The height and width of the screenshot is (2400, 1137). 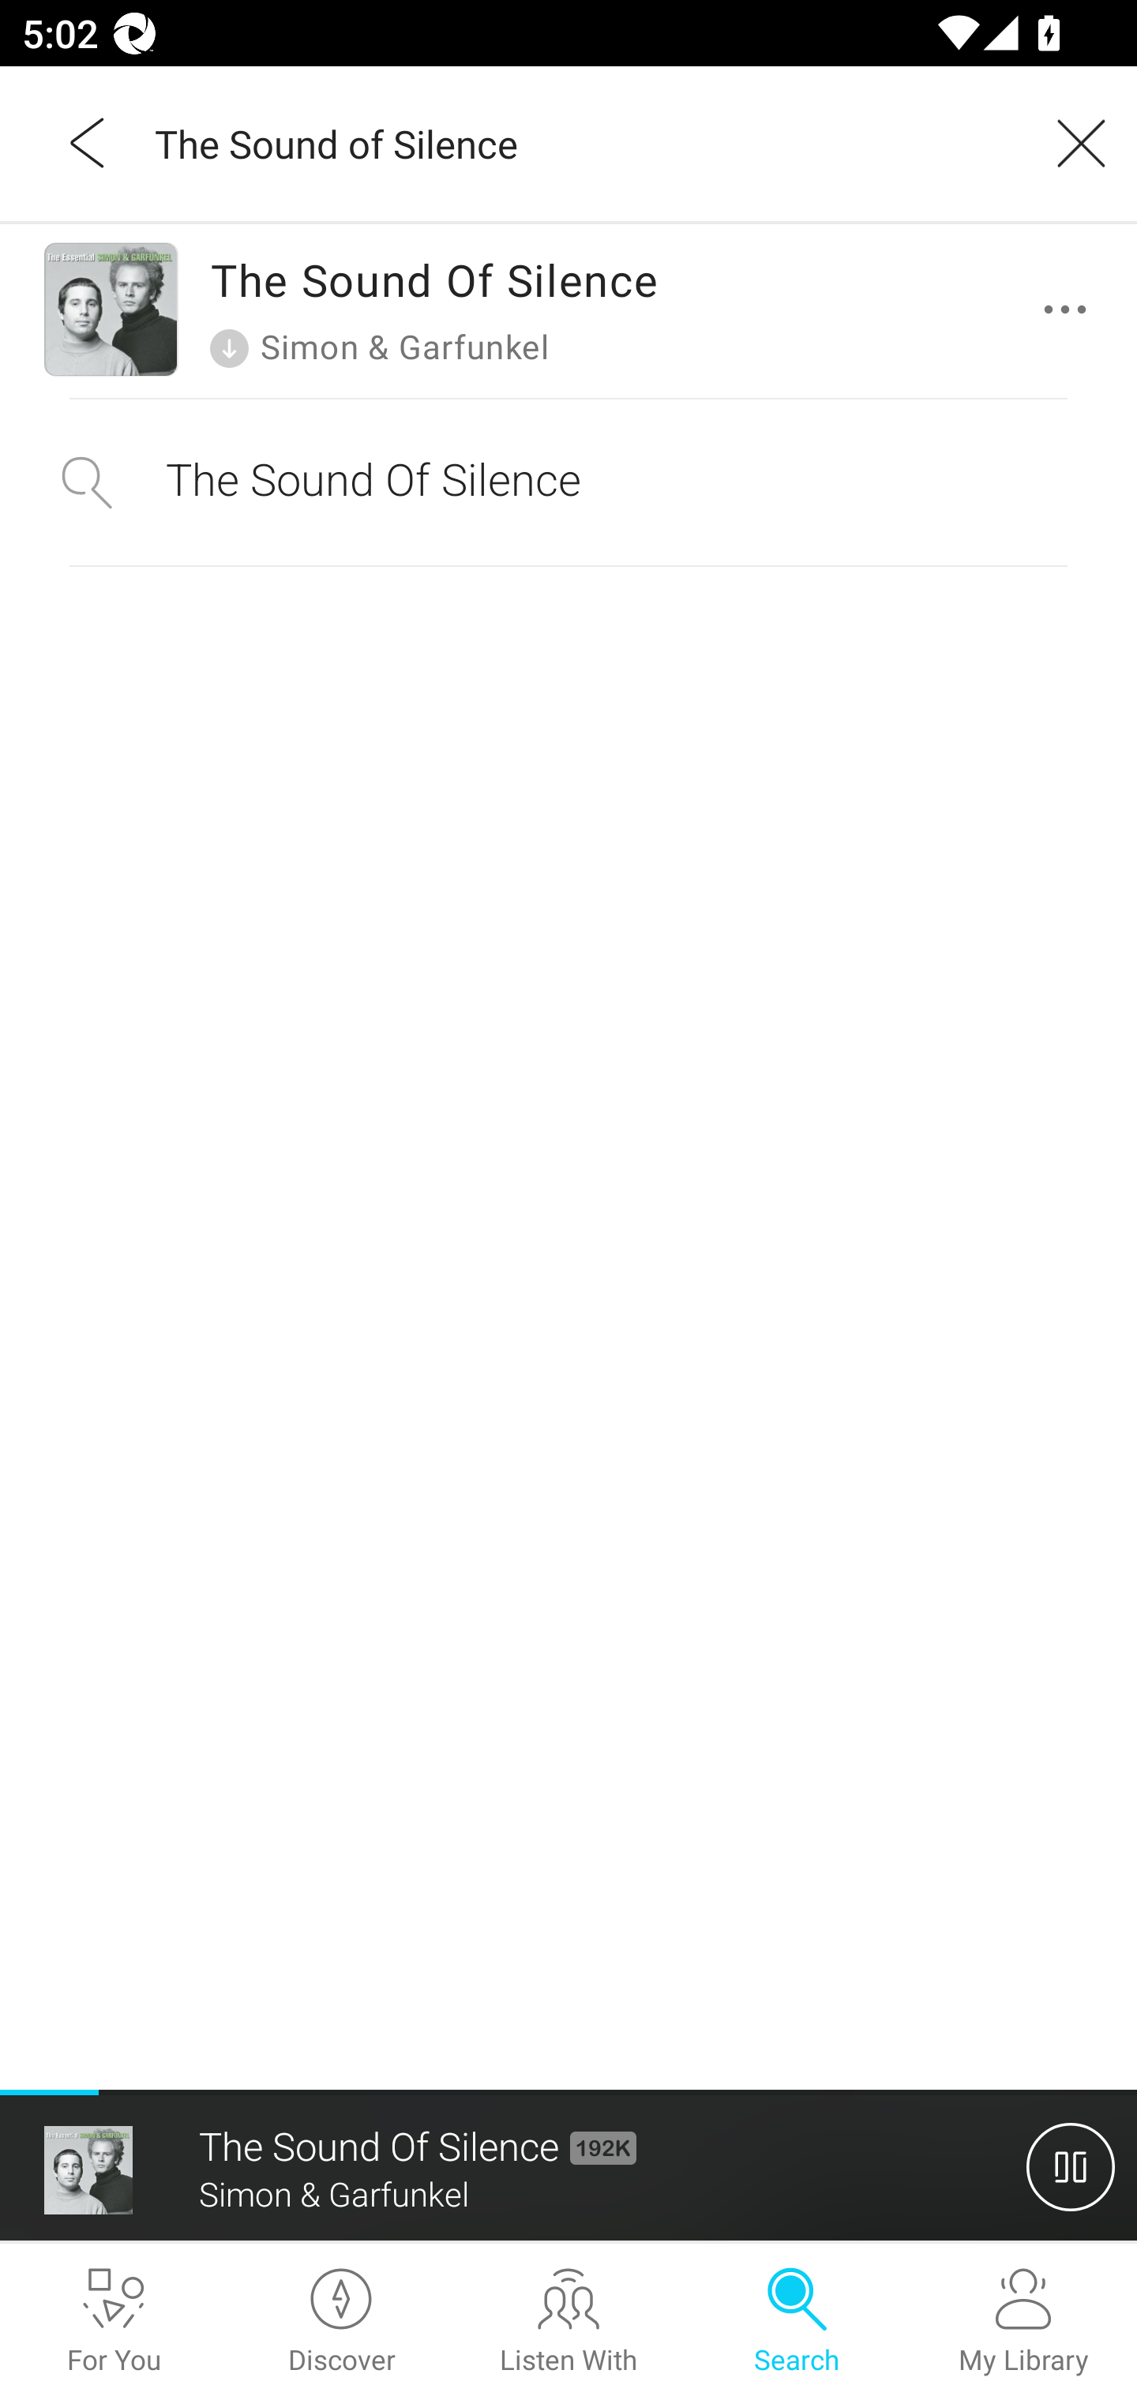 I want to click on For You, so click(x=114, y=2322).